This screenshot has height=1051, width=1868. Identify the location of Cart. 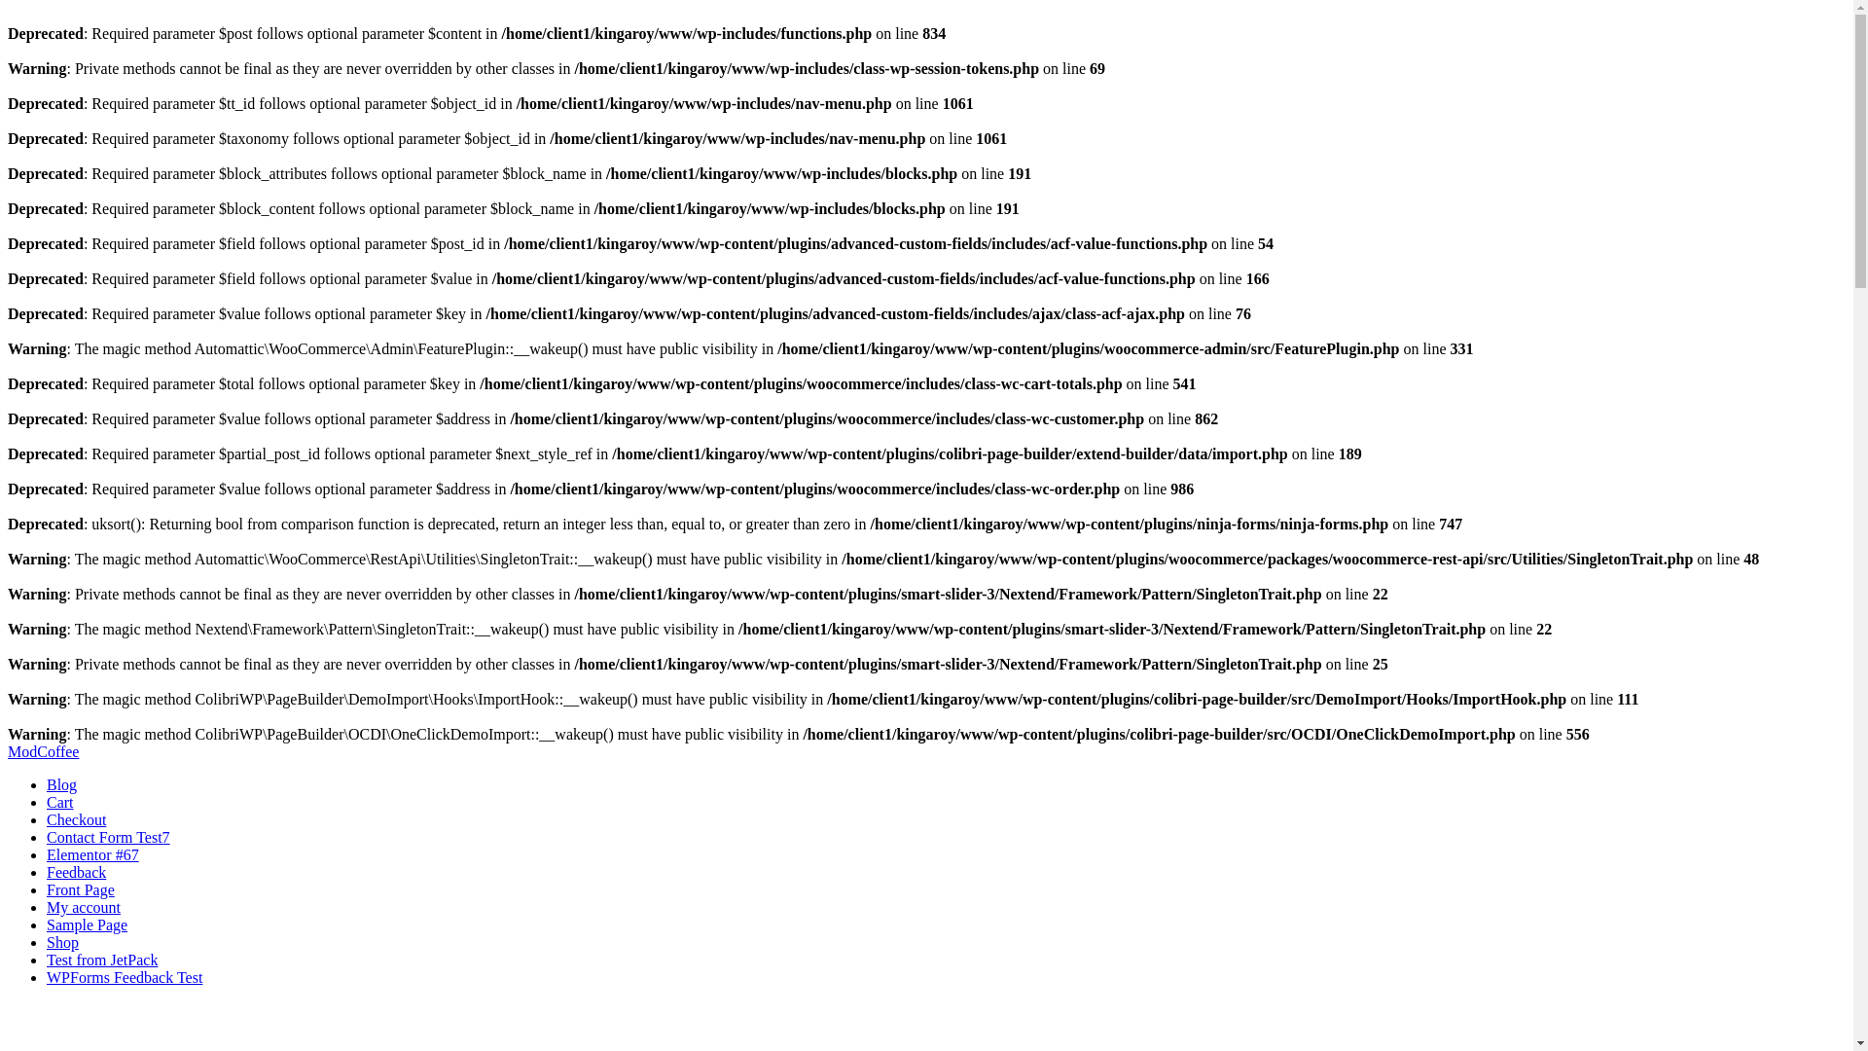
(60, 802).